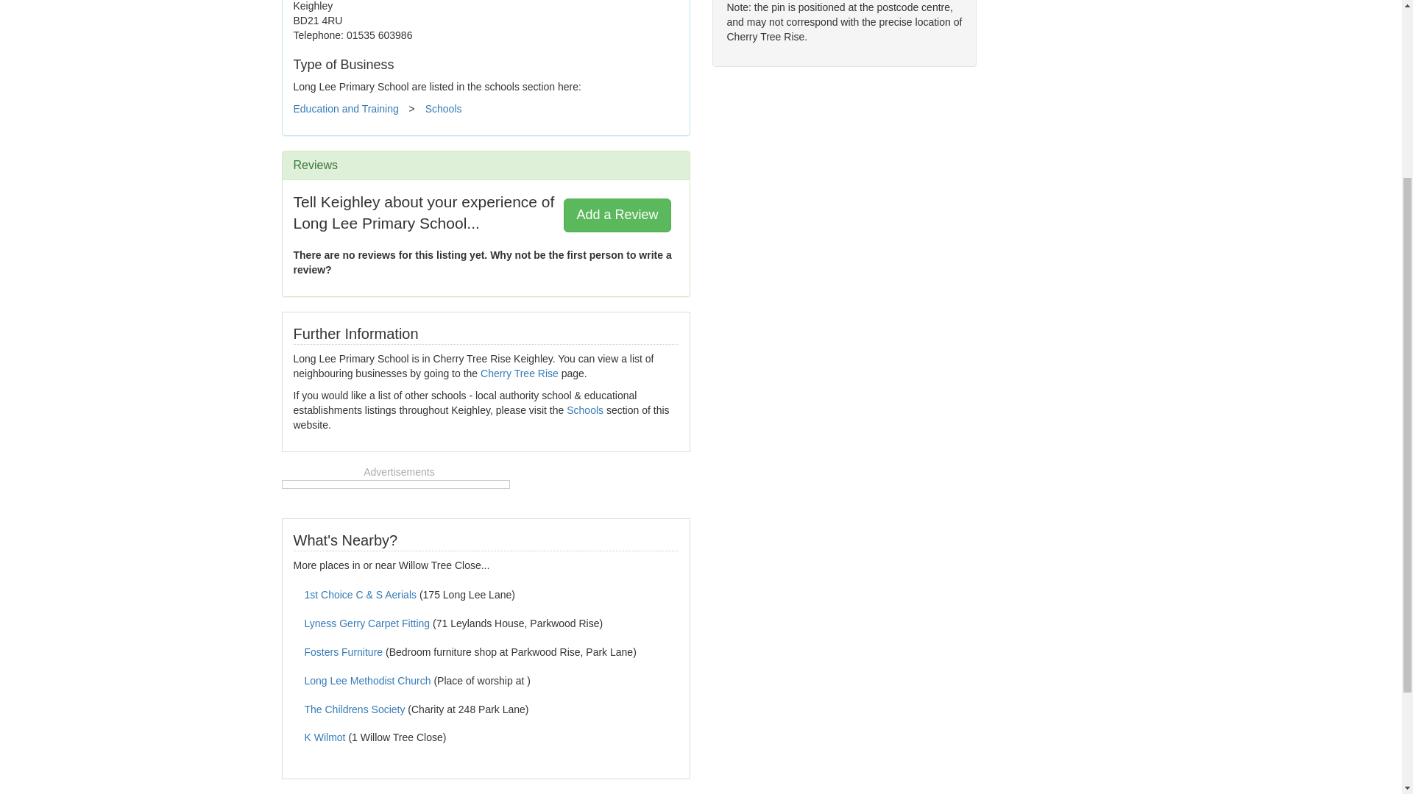  I want to click on The Childrens Society, so click(355, 709).